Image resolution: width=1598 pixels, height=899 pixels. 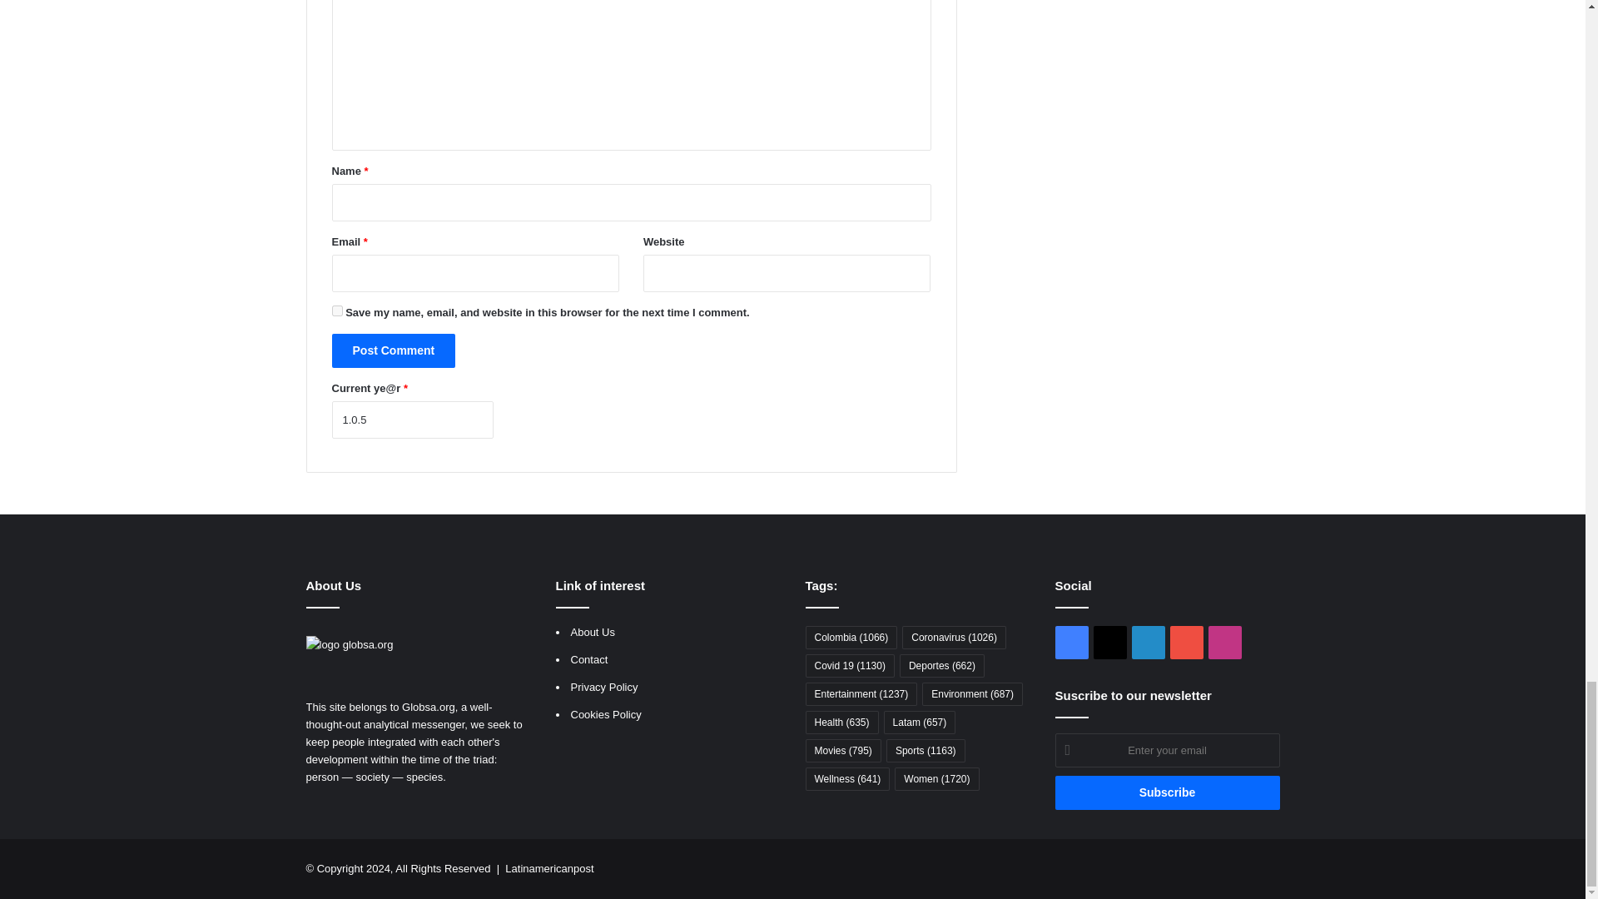 I want to click on yes, so click(x=336, y=311).